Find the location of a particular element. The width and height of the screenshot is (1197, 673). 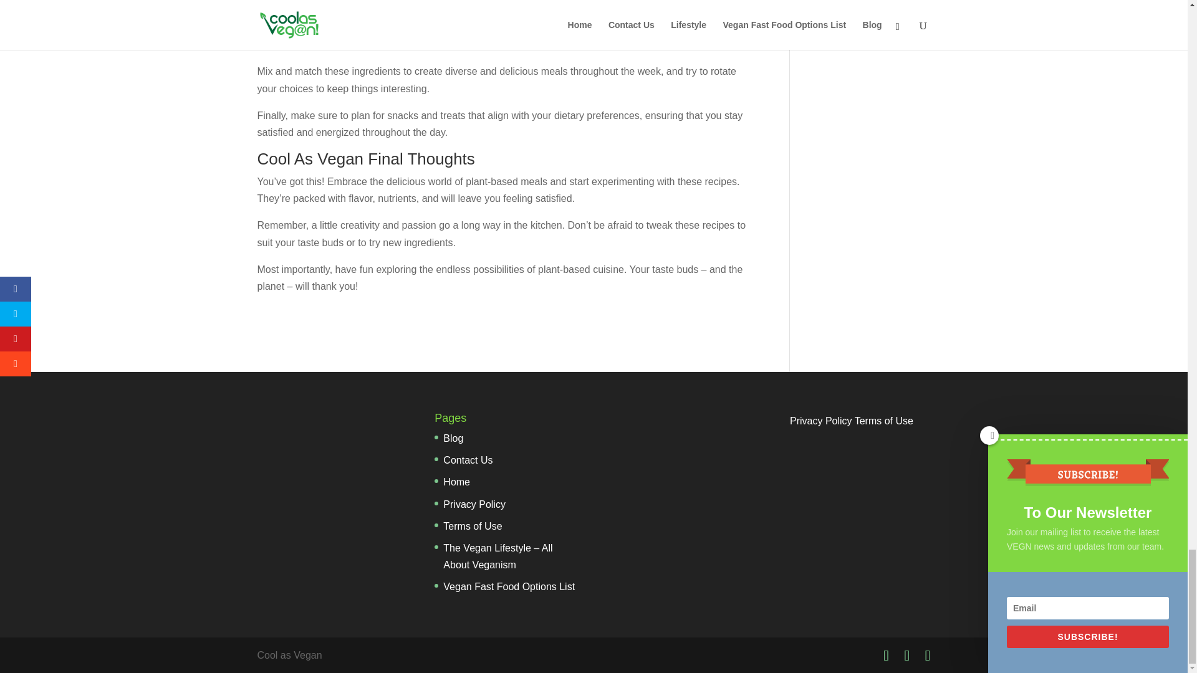

Privacy Policy is located at coordinates (821, 421).